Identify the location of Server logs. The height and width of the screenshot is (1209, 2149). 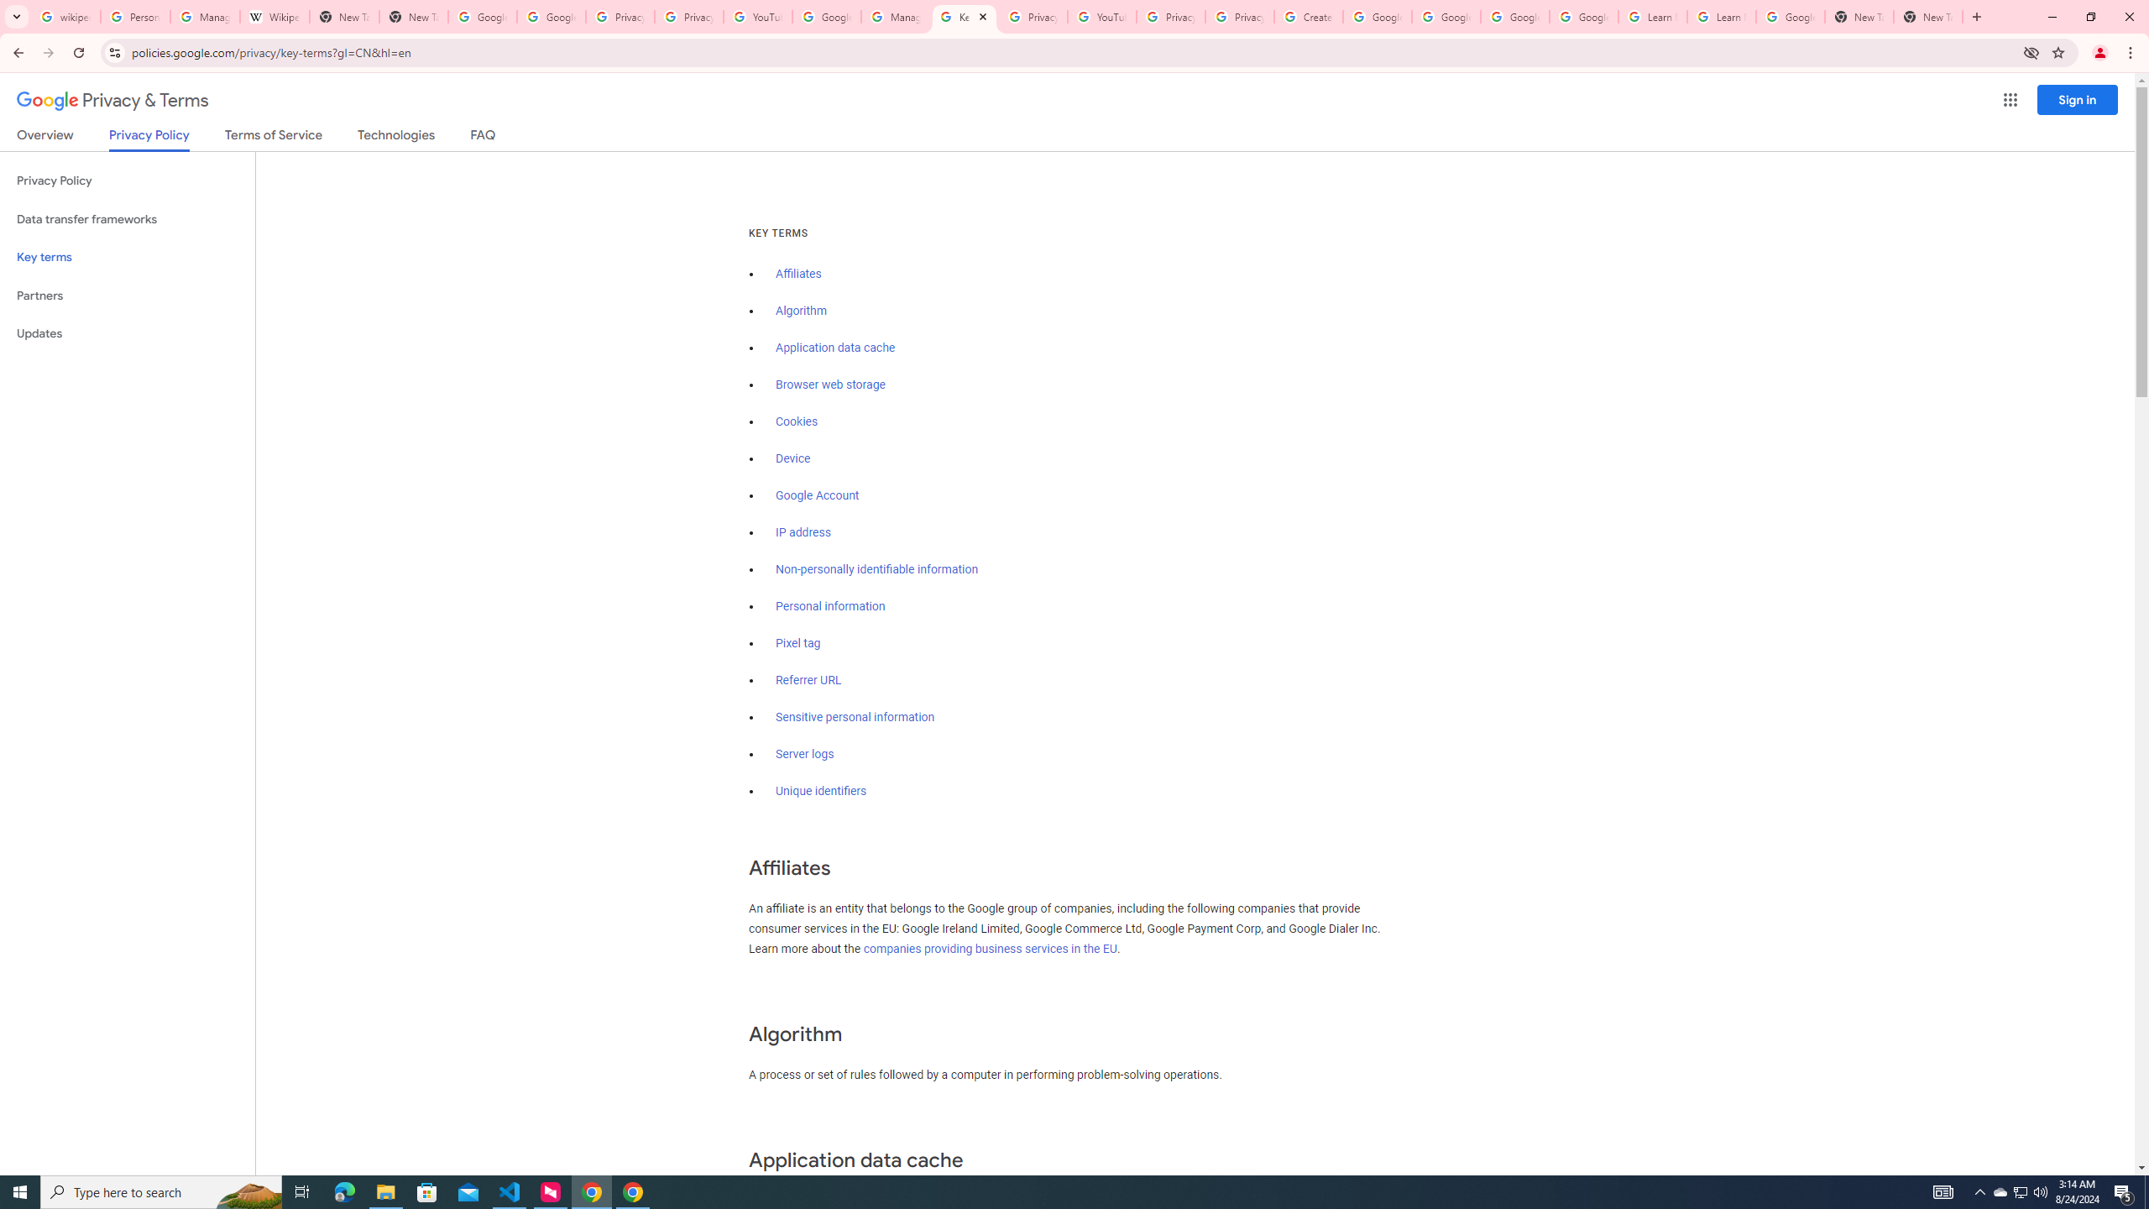
(804, 754).